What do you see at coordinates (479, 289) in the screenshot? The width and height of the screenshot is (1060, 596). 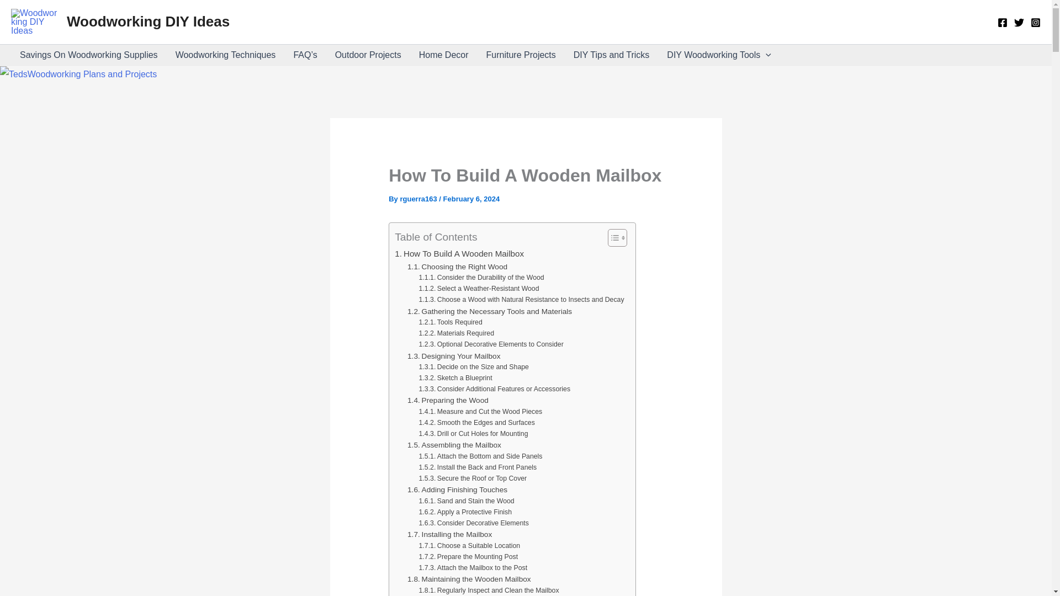 I see `Select a Weather-Resistant Wood` at bounding box center [479, 289].